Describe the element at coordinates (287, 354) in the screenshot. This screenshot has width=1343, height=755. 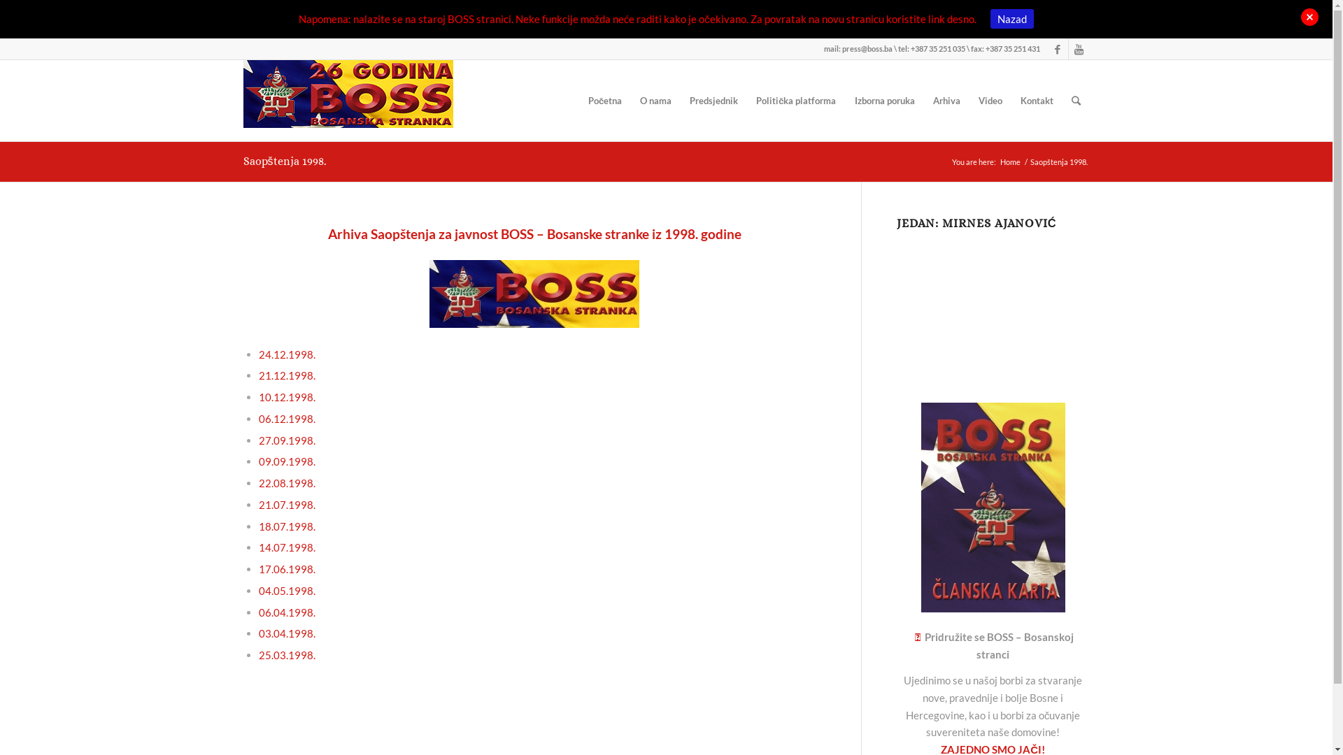
I see `24.12.1998.` at that location.